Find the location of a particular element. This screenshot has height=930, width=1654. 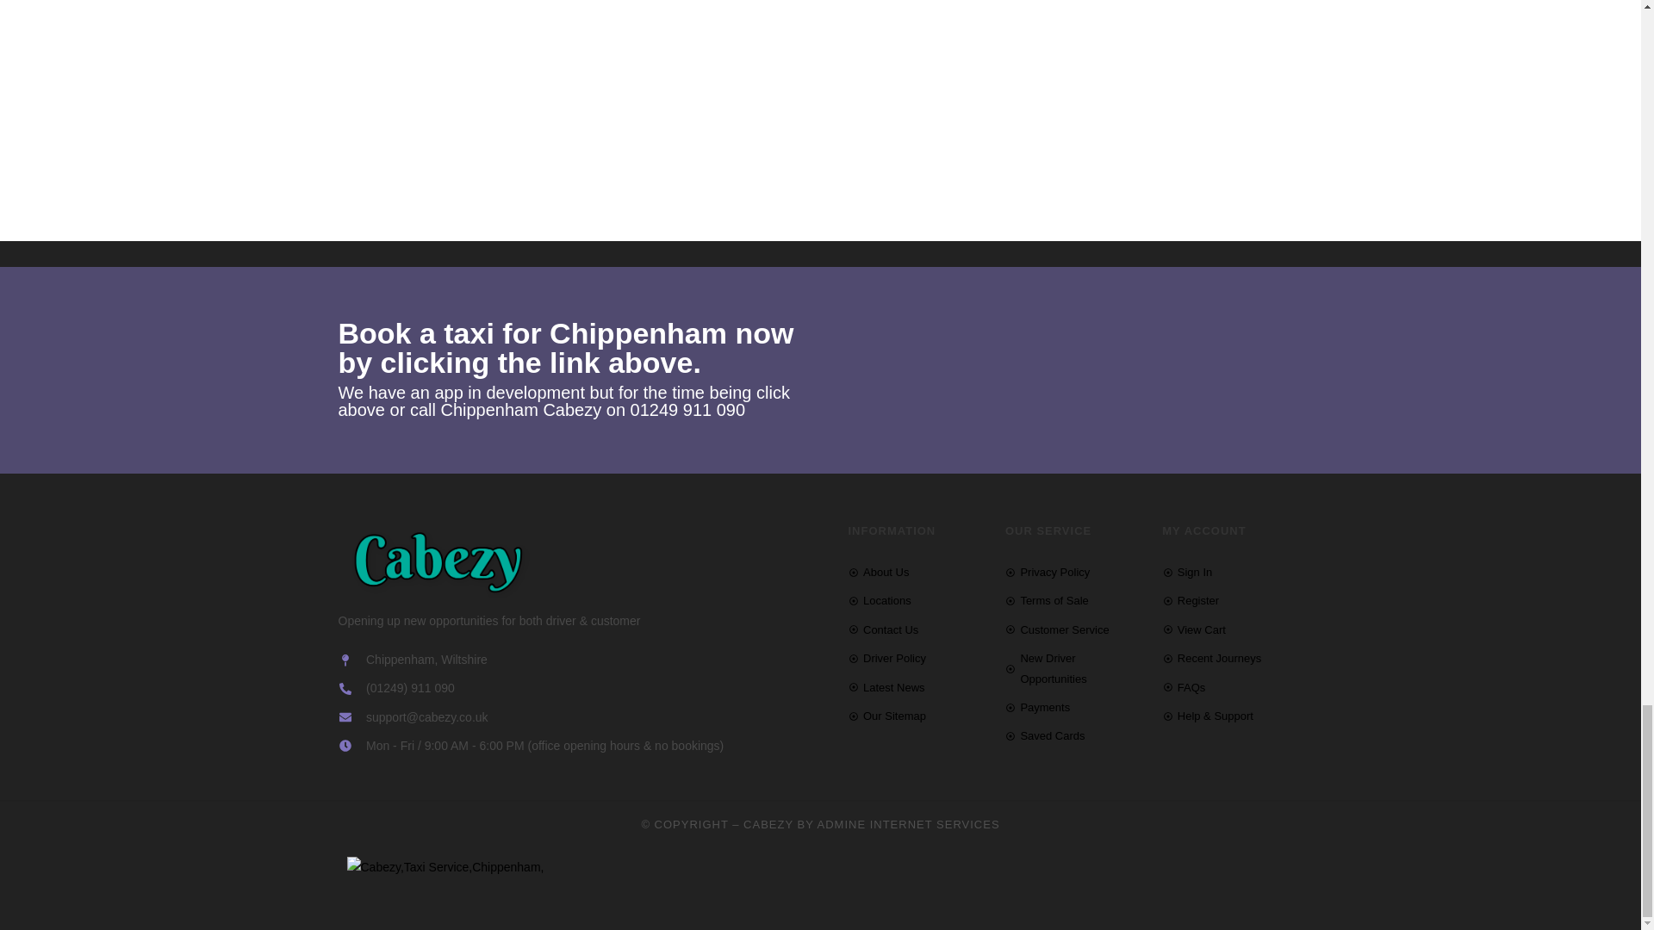

Privacy Policy is located at coordinates (1075, 572).